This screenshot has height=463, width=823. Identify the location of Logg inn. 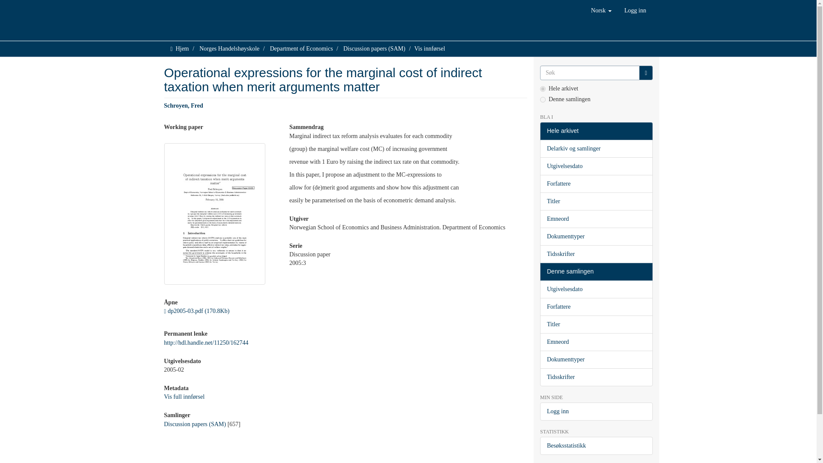
(635, 10).